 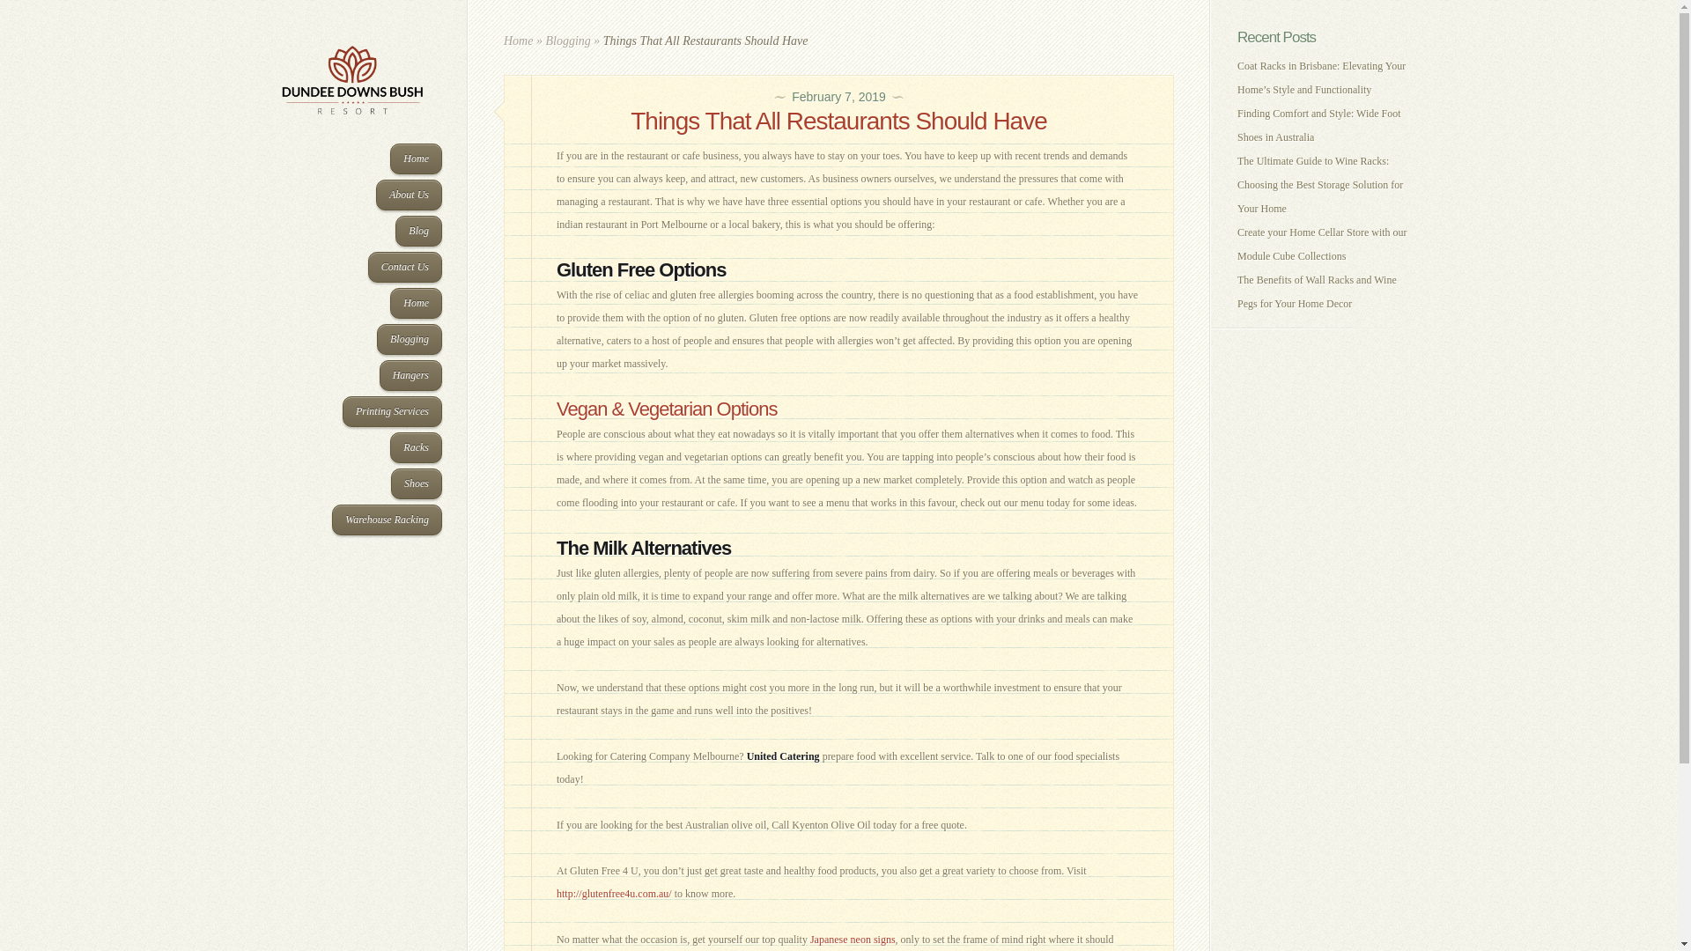 What do you see at coordinates (405, 268) in the screenshot?
I see `Contact Us` at bounding box center [405, 268].